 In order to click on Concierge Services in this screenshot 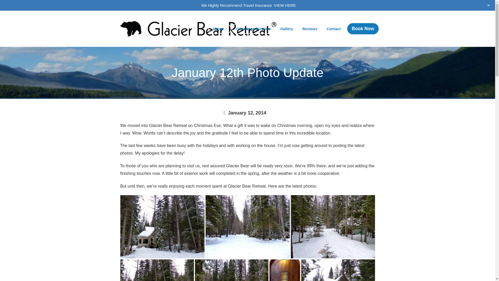, I will do `click(254, 29)`.